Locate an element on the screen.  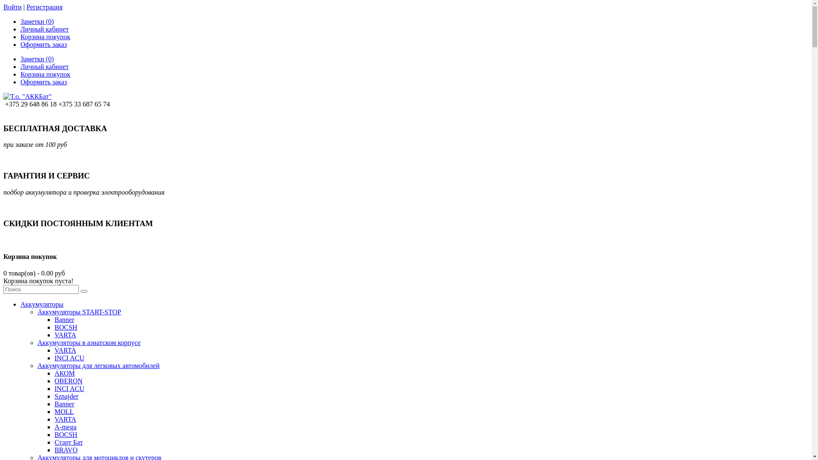
INCI ACU is located at coordinates (69, 358).